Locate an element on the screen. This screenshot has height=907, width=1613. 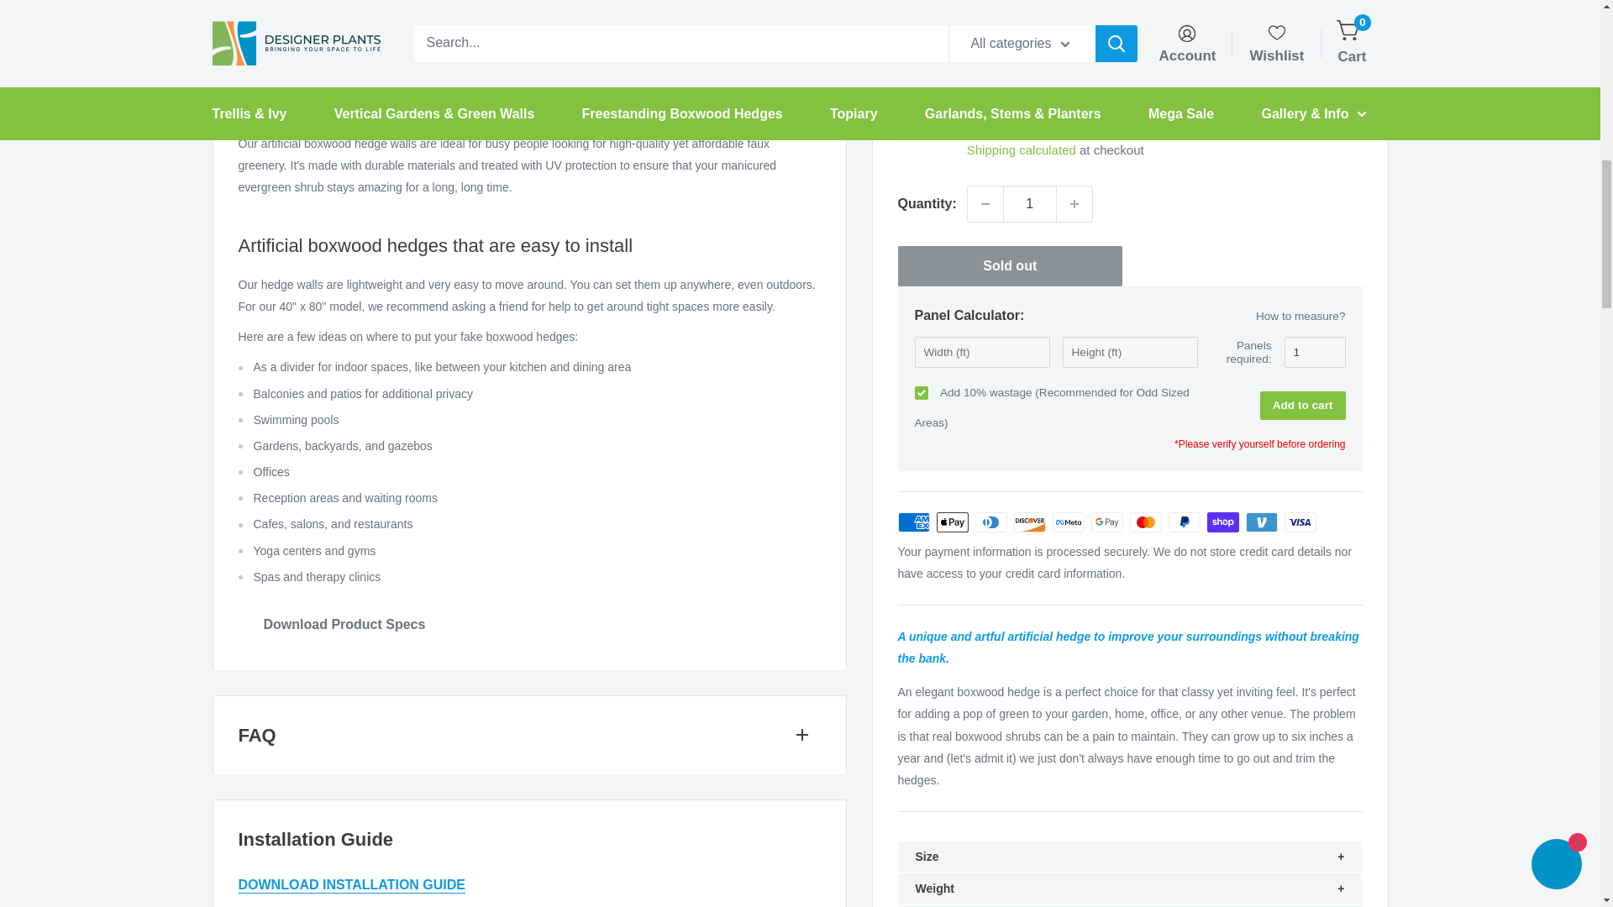
Increase quantity by 1 is located at coordinates (1074, 62).